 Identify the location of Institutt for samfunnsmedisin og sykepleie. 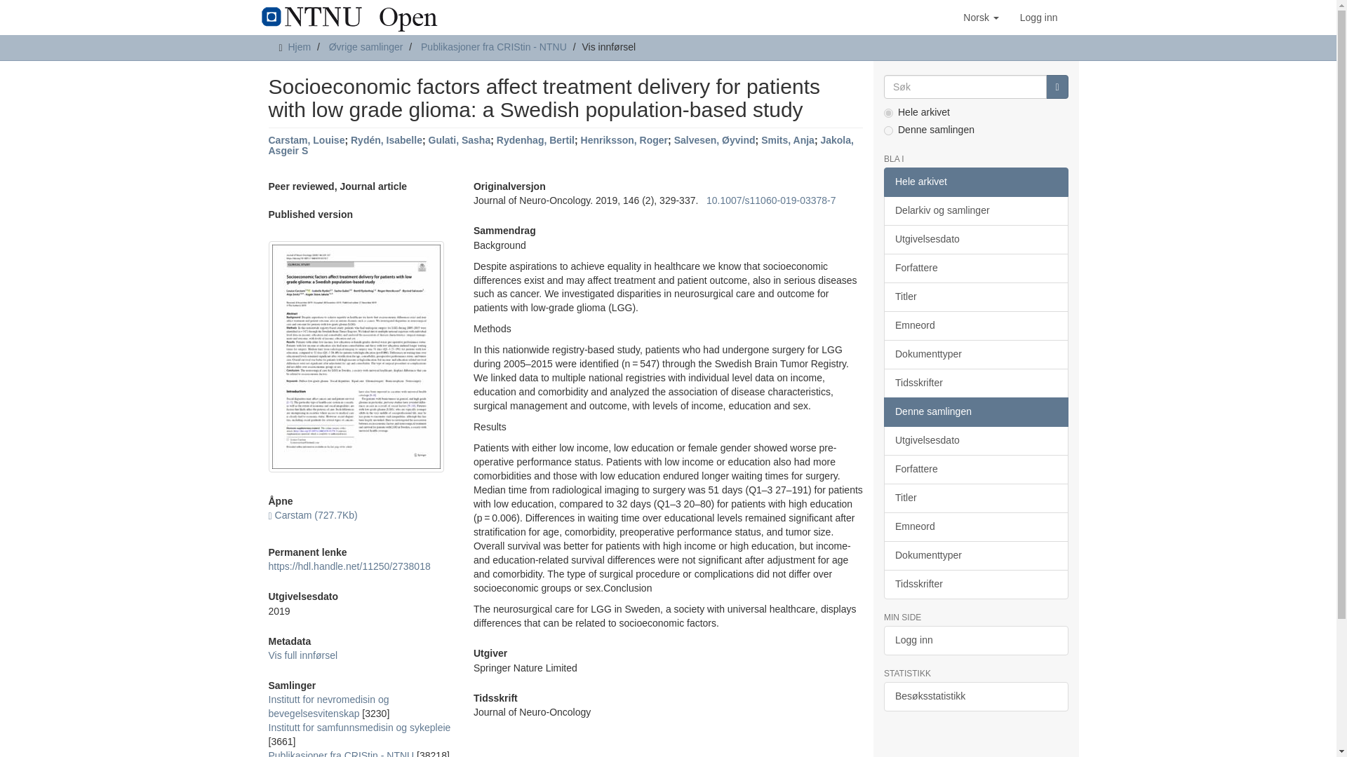
(359, 728).